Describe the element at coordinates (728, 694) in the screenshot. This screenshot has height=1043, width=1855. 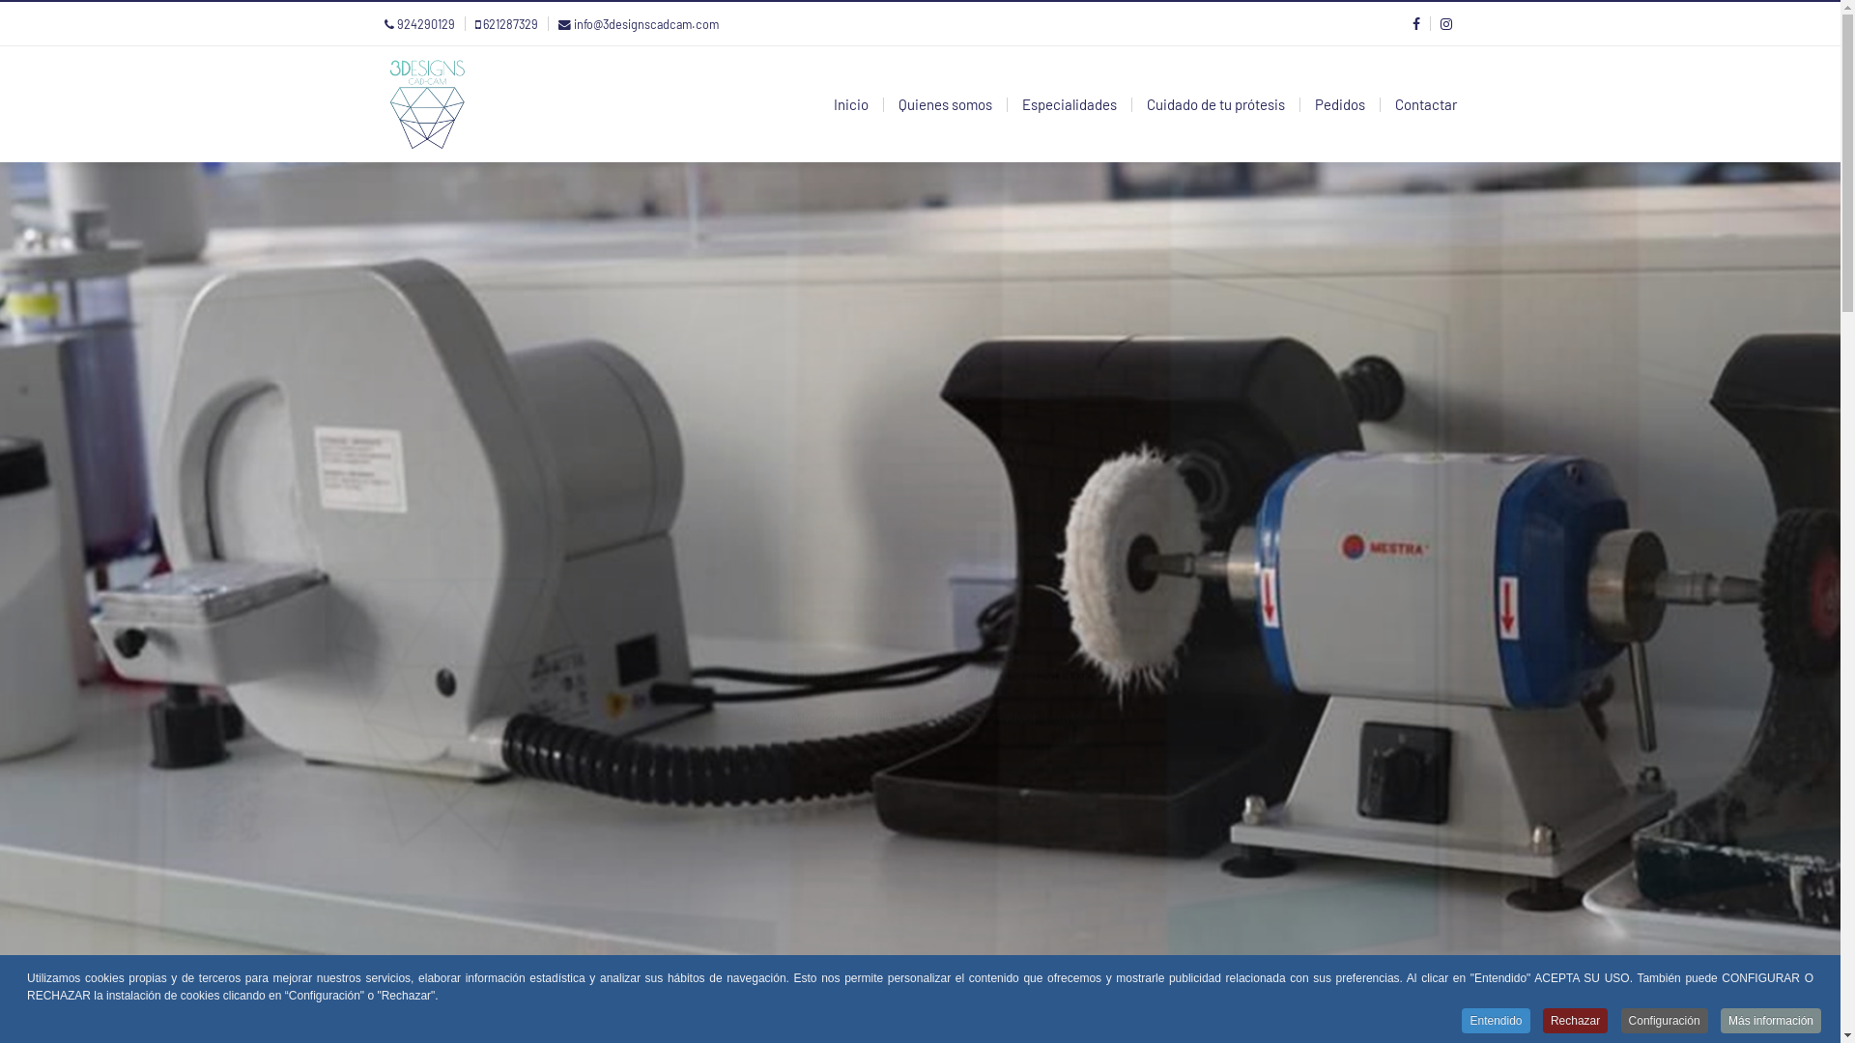
I see `Habilitar todas las Cookies` at that location.